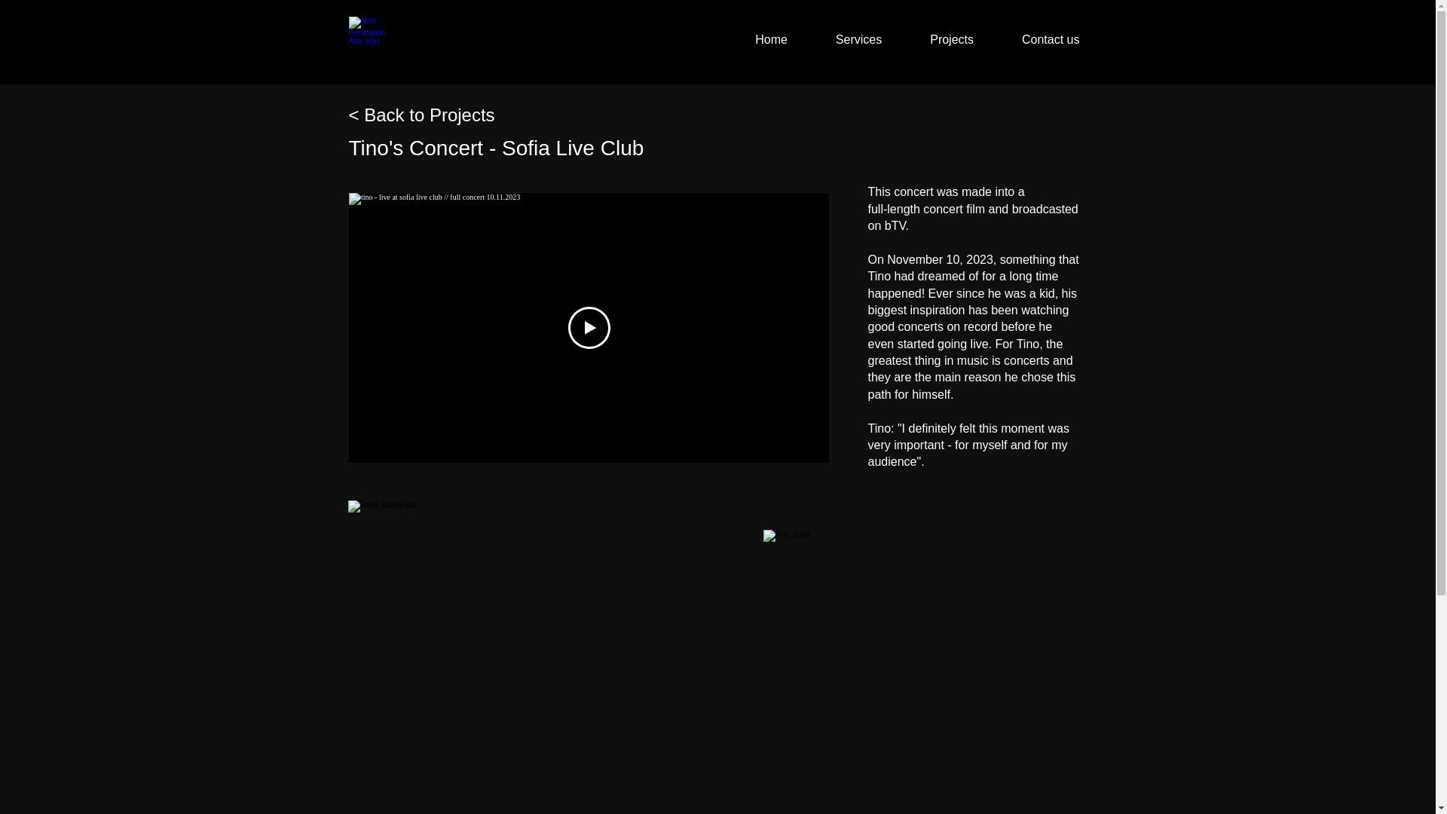 The image size is (1447, 814). What do you see at coordinates (858, 39) in the screenshot?
I see `Services` at bounding box center [858, 39].